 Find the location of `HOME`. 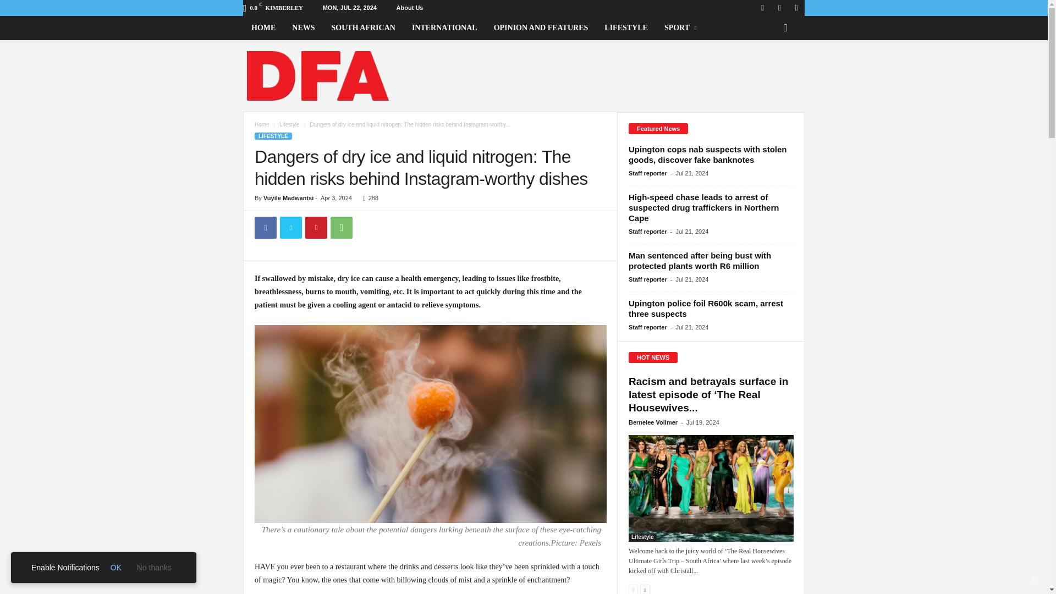

HOME is located at coordinates (263, 28).